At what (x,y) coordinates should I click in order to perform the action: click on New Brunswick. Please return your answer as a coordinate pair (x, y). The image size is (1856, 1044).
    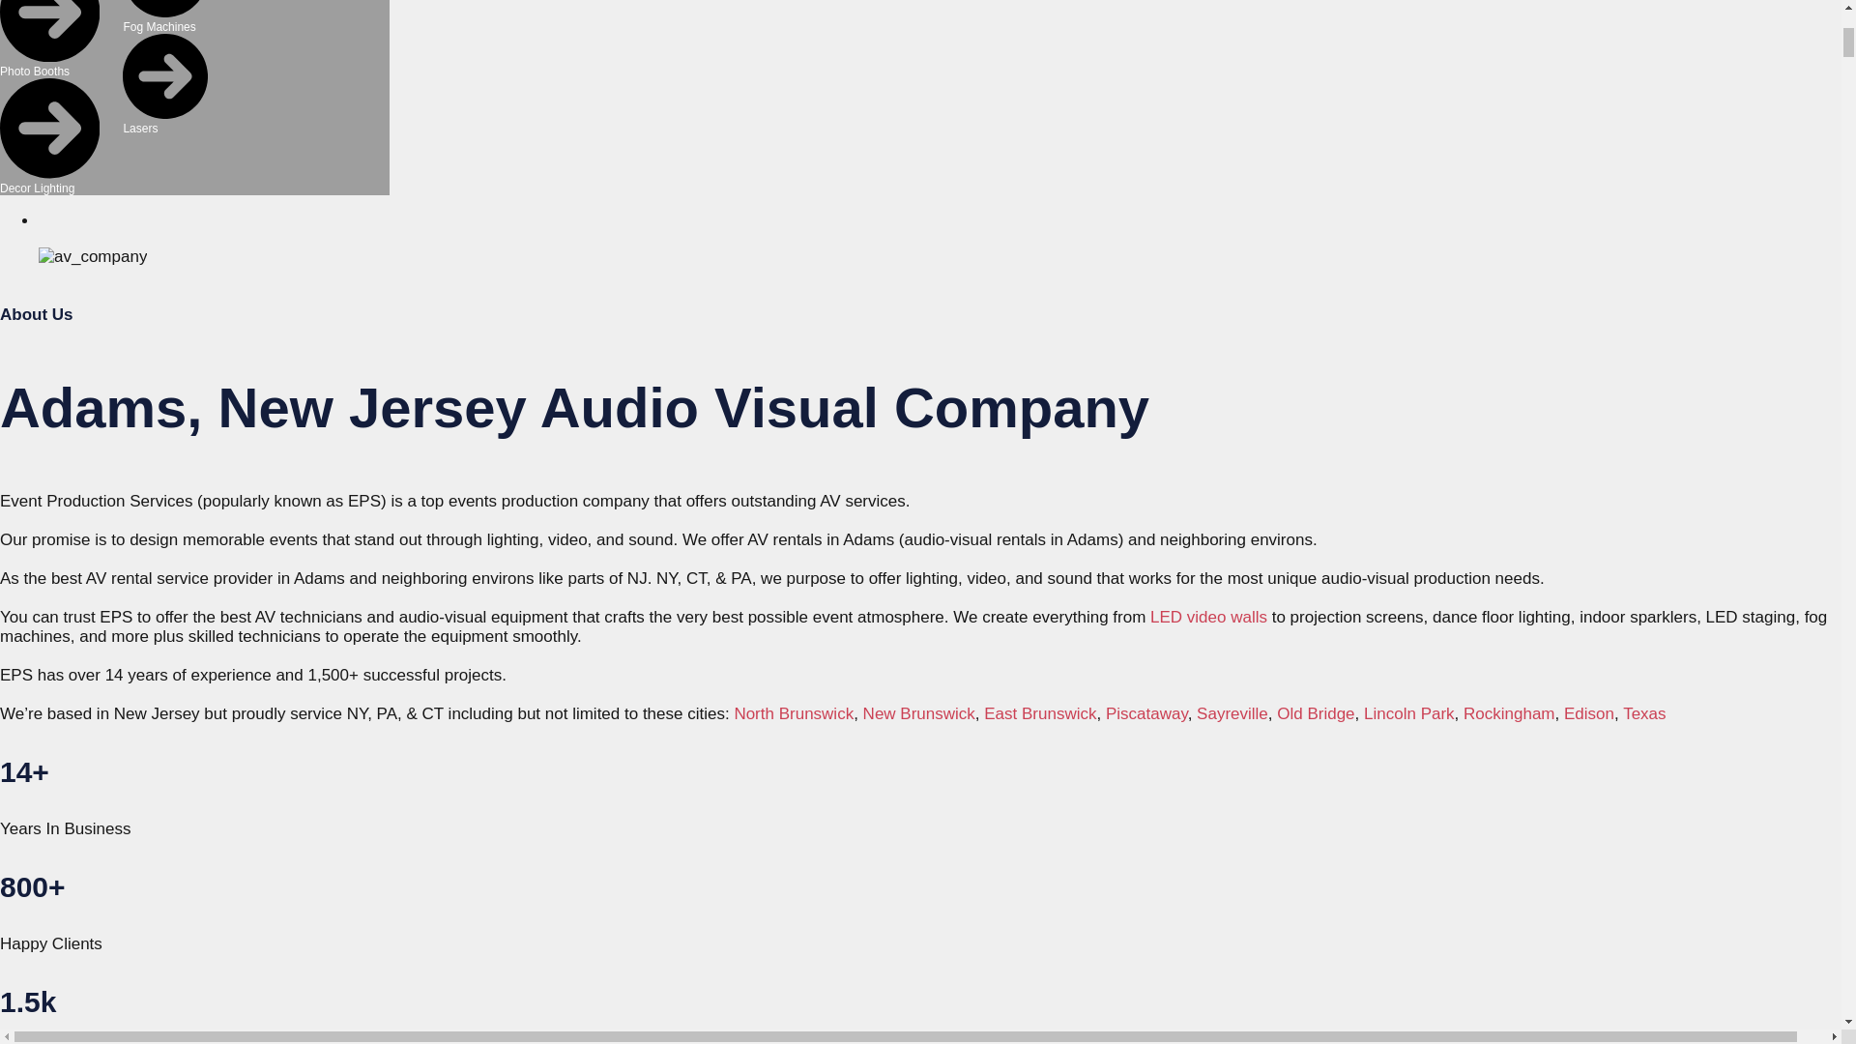
    Looking at the image, I should click on (918, 713).